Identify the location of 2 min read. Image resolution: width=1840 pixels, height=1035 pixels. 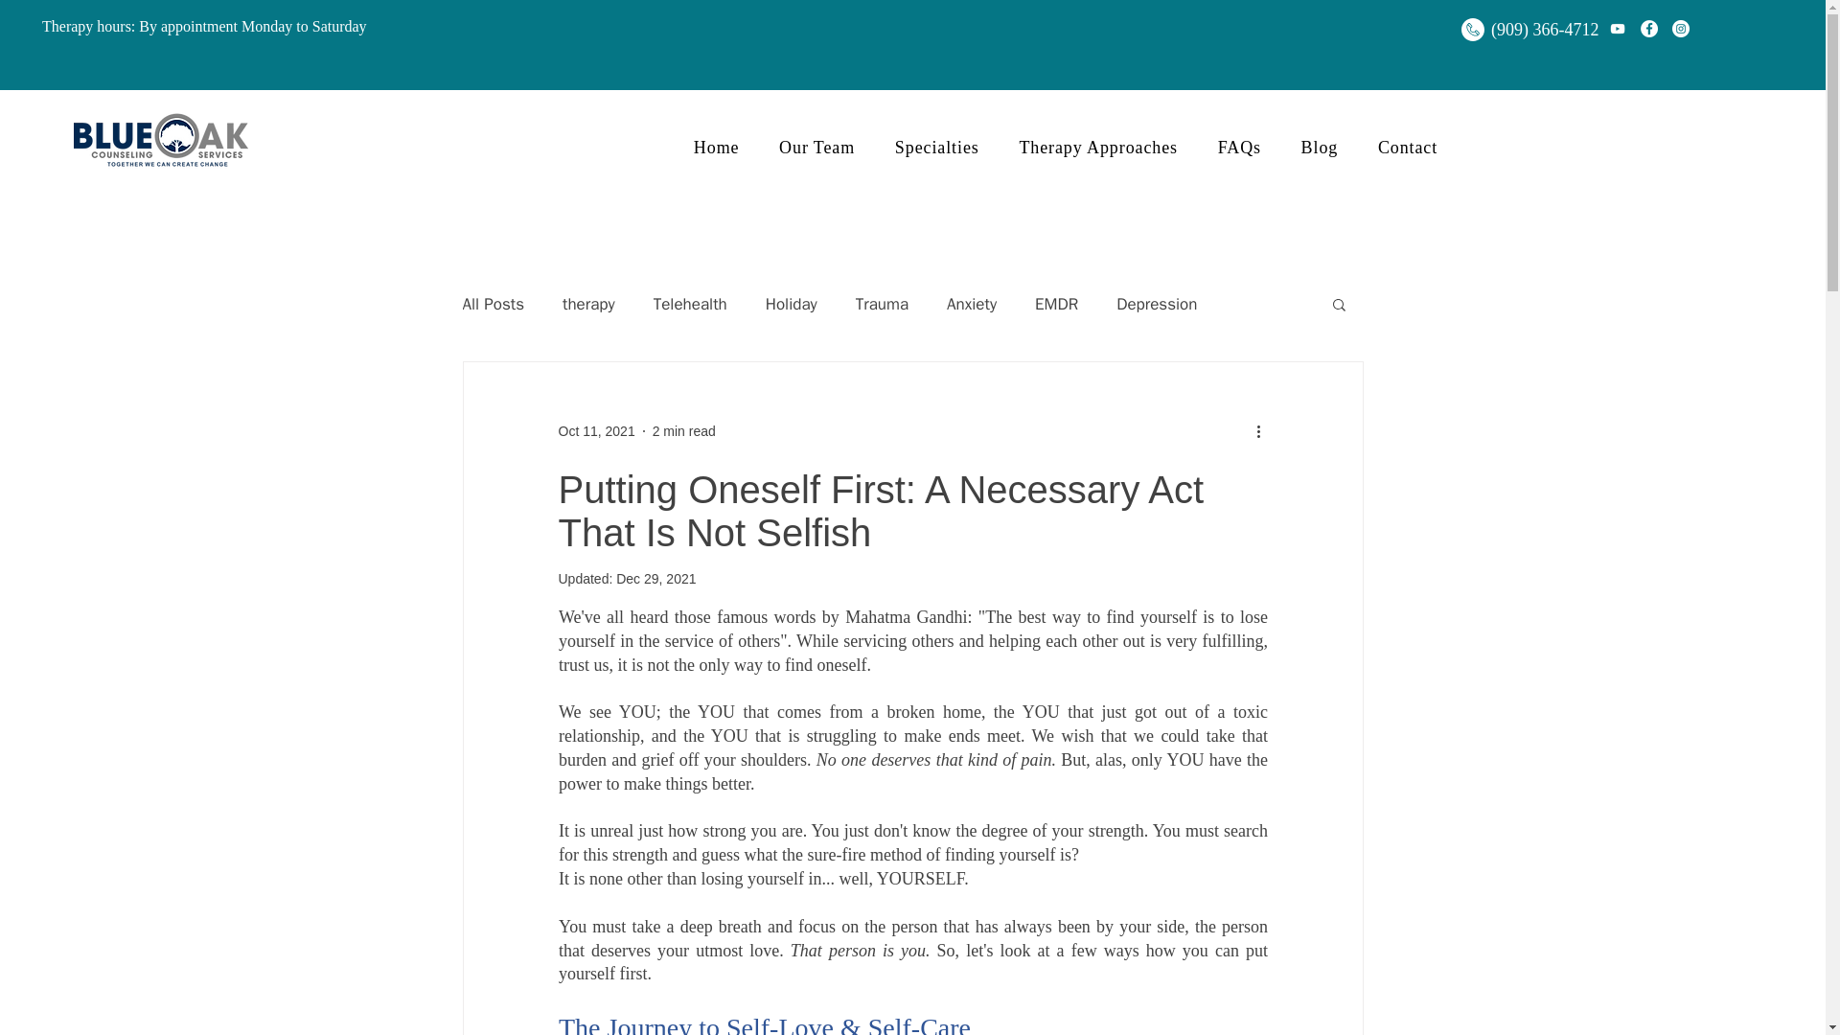
(684, 430).